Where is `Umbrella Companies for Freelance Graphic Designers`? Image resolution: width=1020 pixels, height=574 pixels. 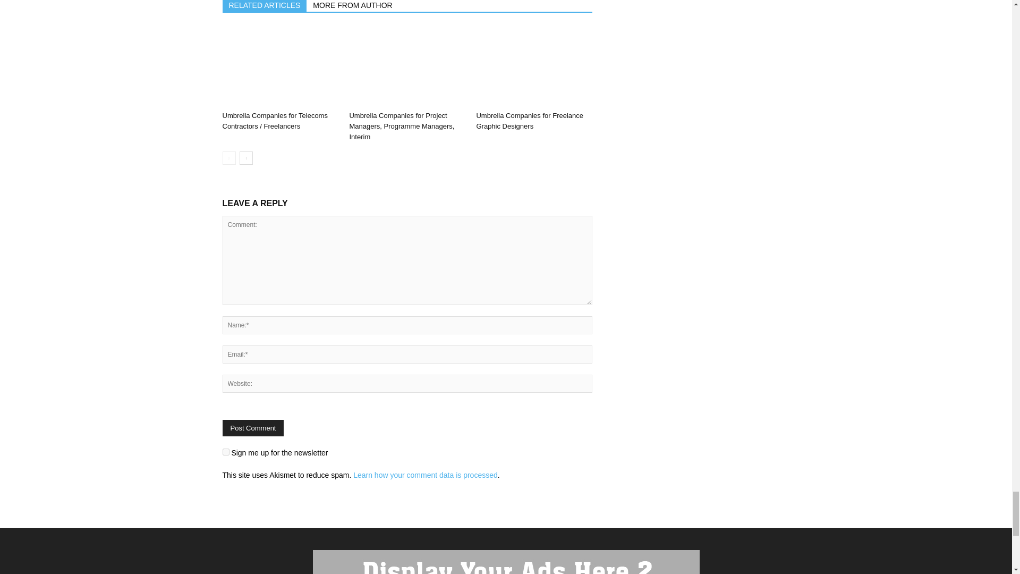
Umbrella Companies for Freelance Graphic Designers is located at coordinates (533, 66).